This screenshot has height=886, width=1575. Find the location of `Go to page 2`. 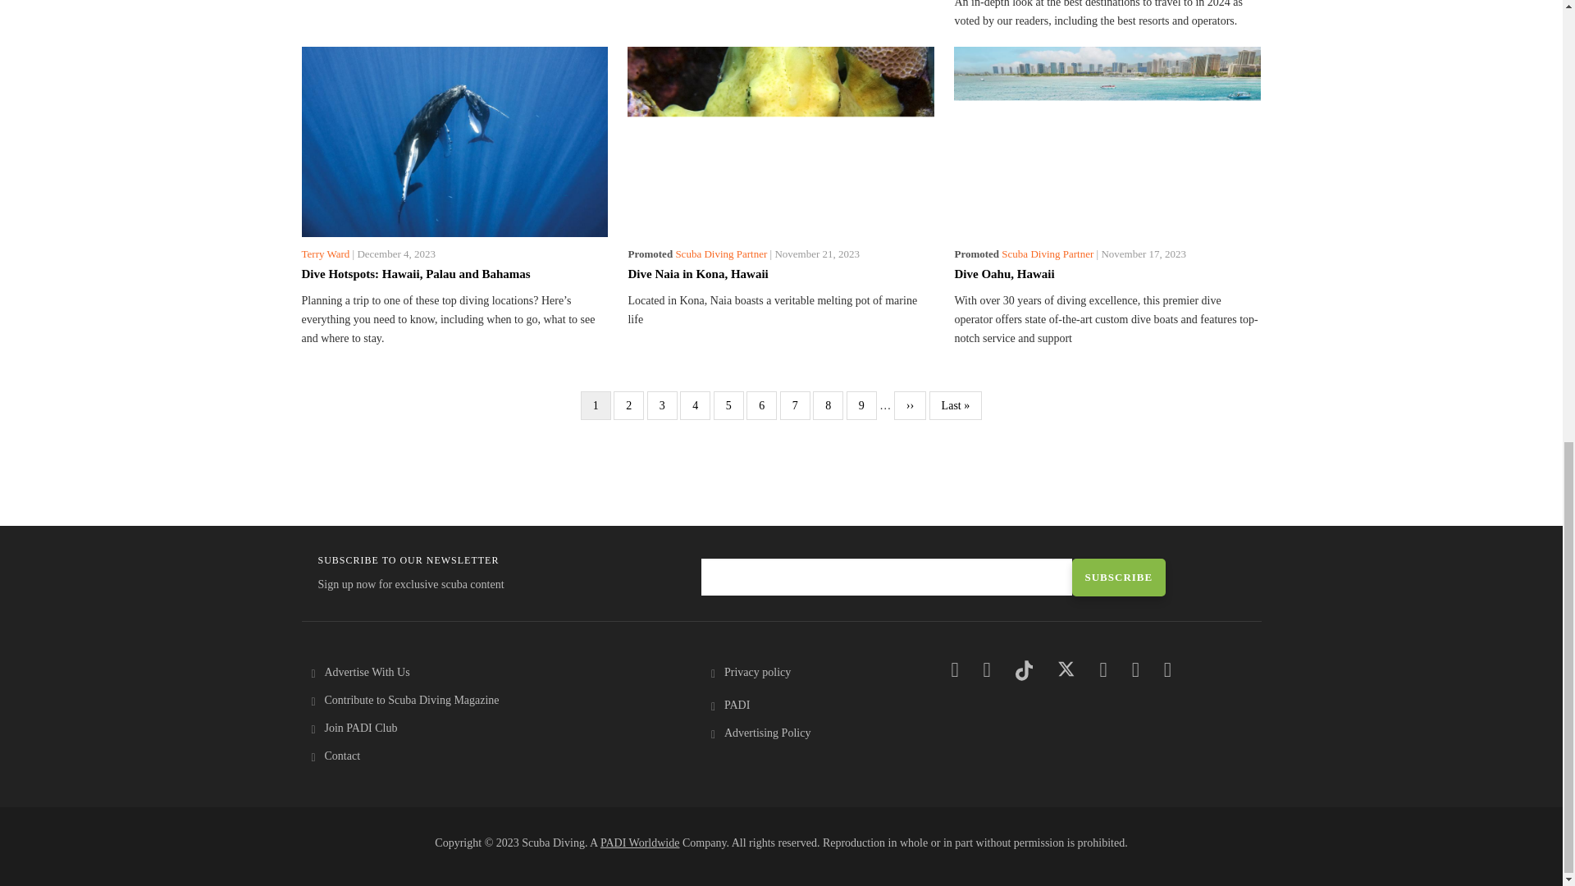

Go to page 2 is located at coordinates (628, 405).